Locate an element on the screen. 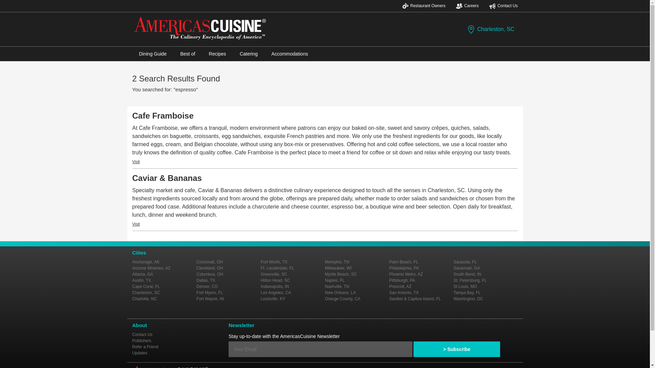 The width and height of the screenshot is (655, 368). Visit is located at coordinates (136, 162).